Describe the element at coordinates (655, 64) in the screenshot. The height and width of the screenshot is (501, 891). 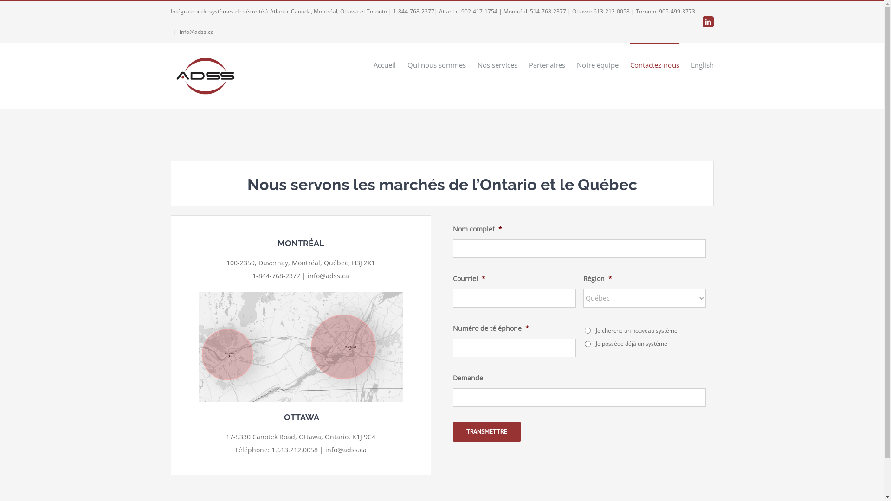
I see `Contactez-nous` at that location.